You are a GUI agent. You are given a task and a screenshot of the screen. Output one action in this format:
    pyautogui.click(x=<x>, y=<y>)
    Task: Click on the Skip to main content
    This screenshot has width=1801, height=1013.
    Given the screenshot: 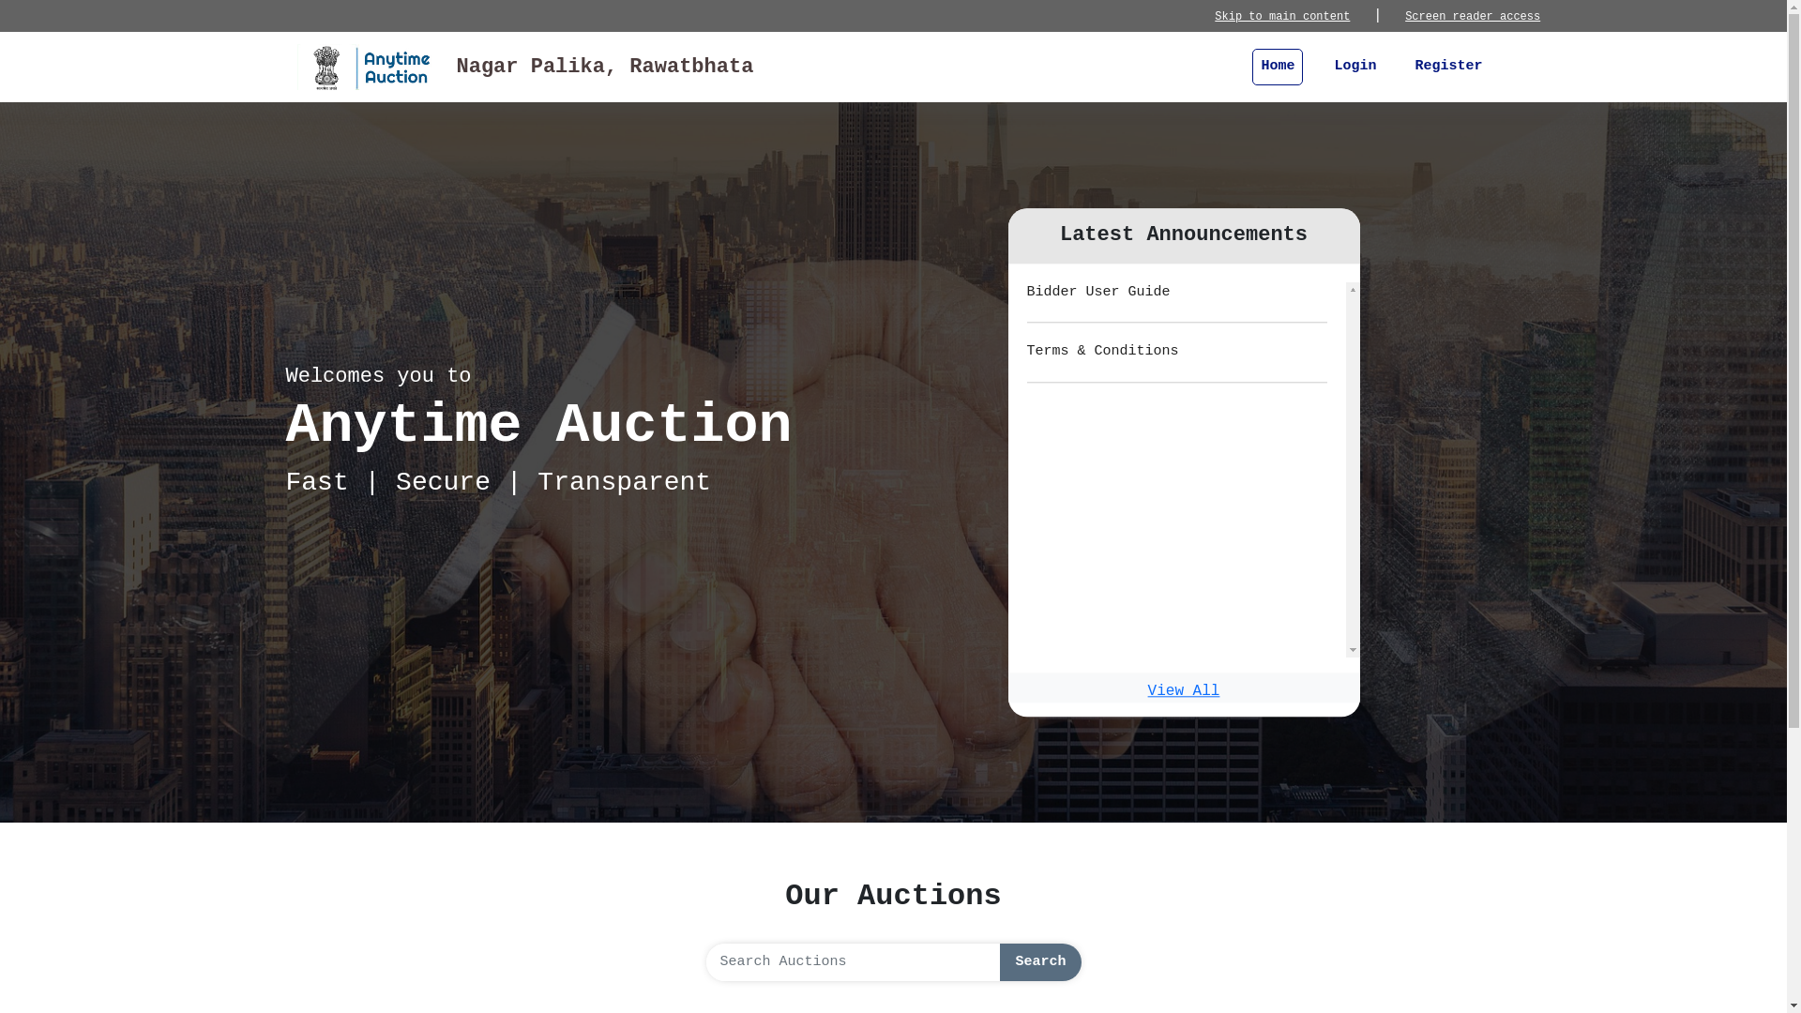 What is the action you would take?
    pyautogui.click(x=1282, y=17)
    